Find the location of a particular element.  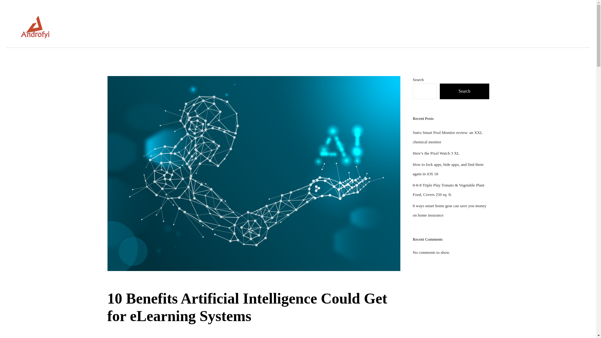

Search is located at coordinates (465, 91).